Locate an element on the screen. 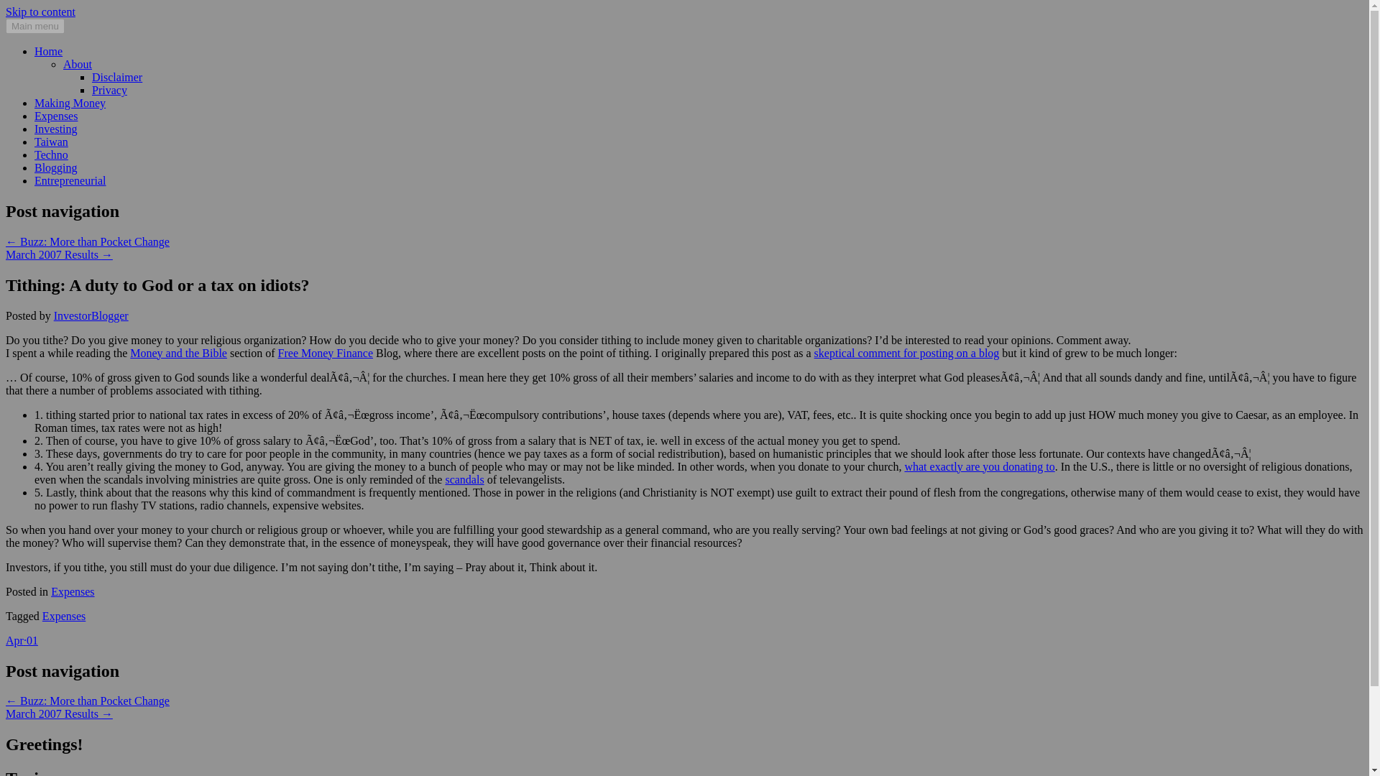 This screenshot has width=1380, height=776. skeptical comment for posting on a blog is located at coordinates (906, 353).